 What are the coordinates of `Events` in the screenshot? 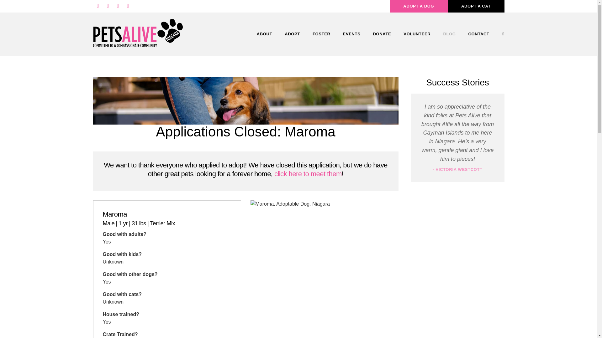 It's located at (351, 34).